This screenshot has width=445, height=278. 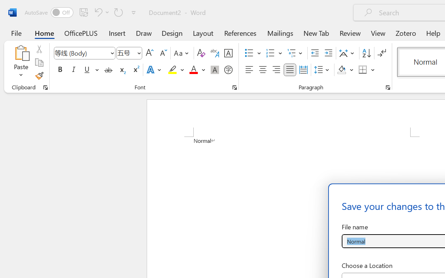 What do you see at coordinates (382, 53) in the screenshot?
I see `Show/Hide Editing Marks` at bounding box center [382, 53].